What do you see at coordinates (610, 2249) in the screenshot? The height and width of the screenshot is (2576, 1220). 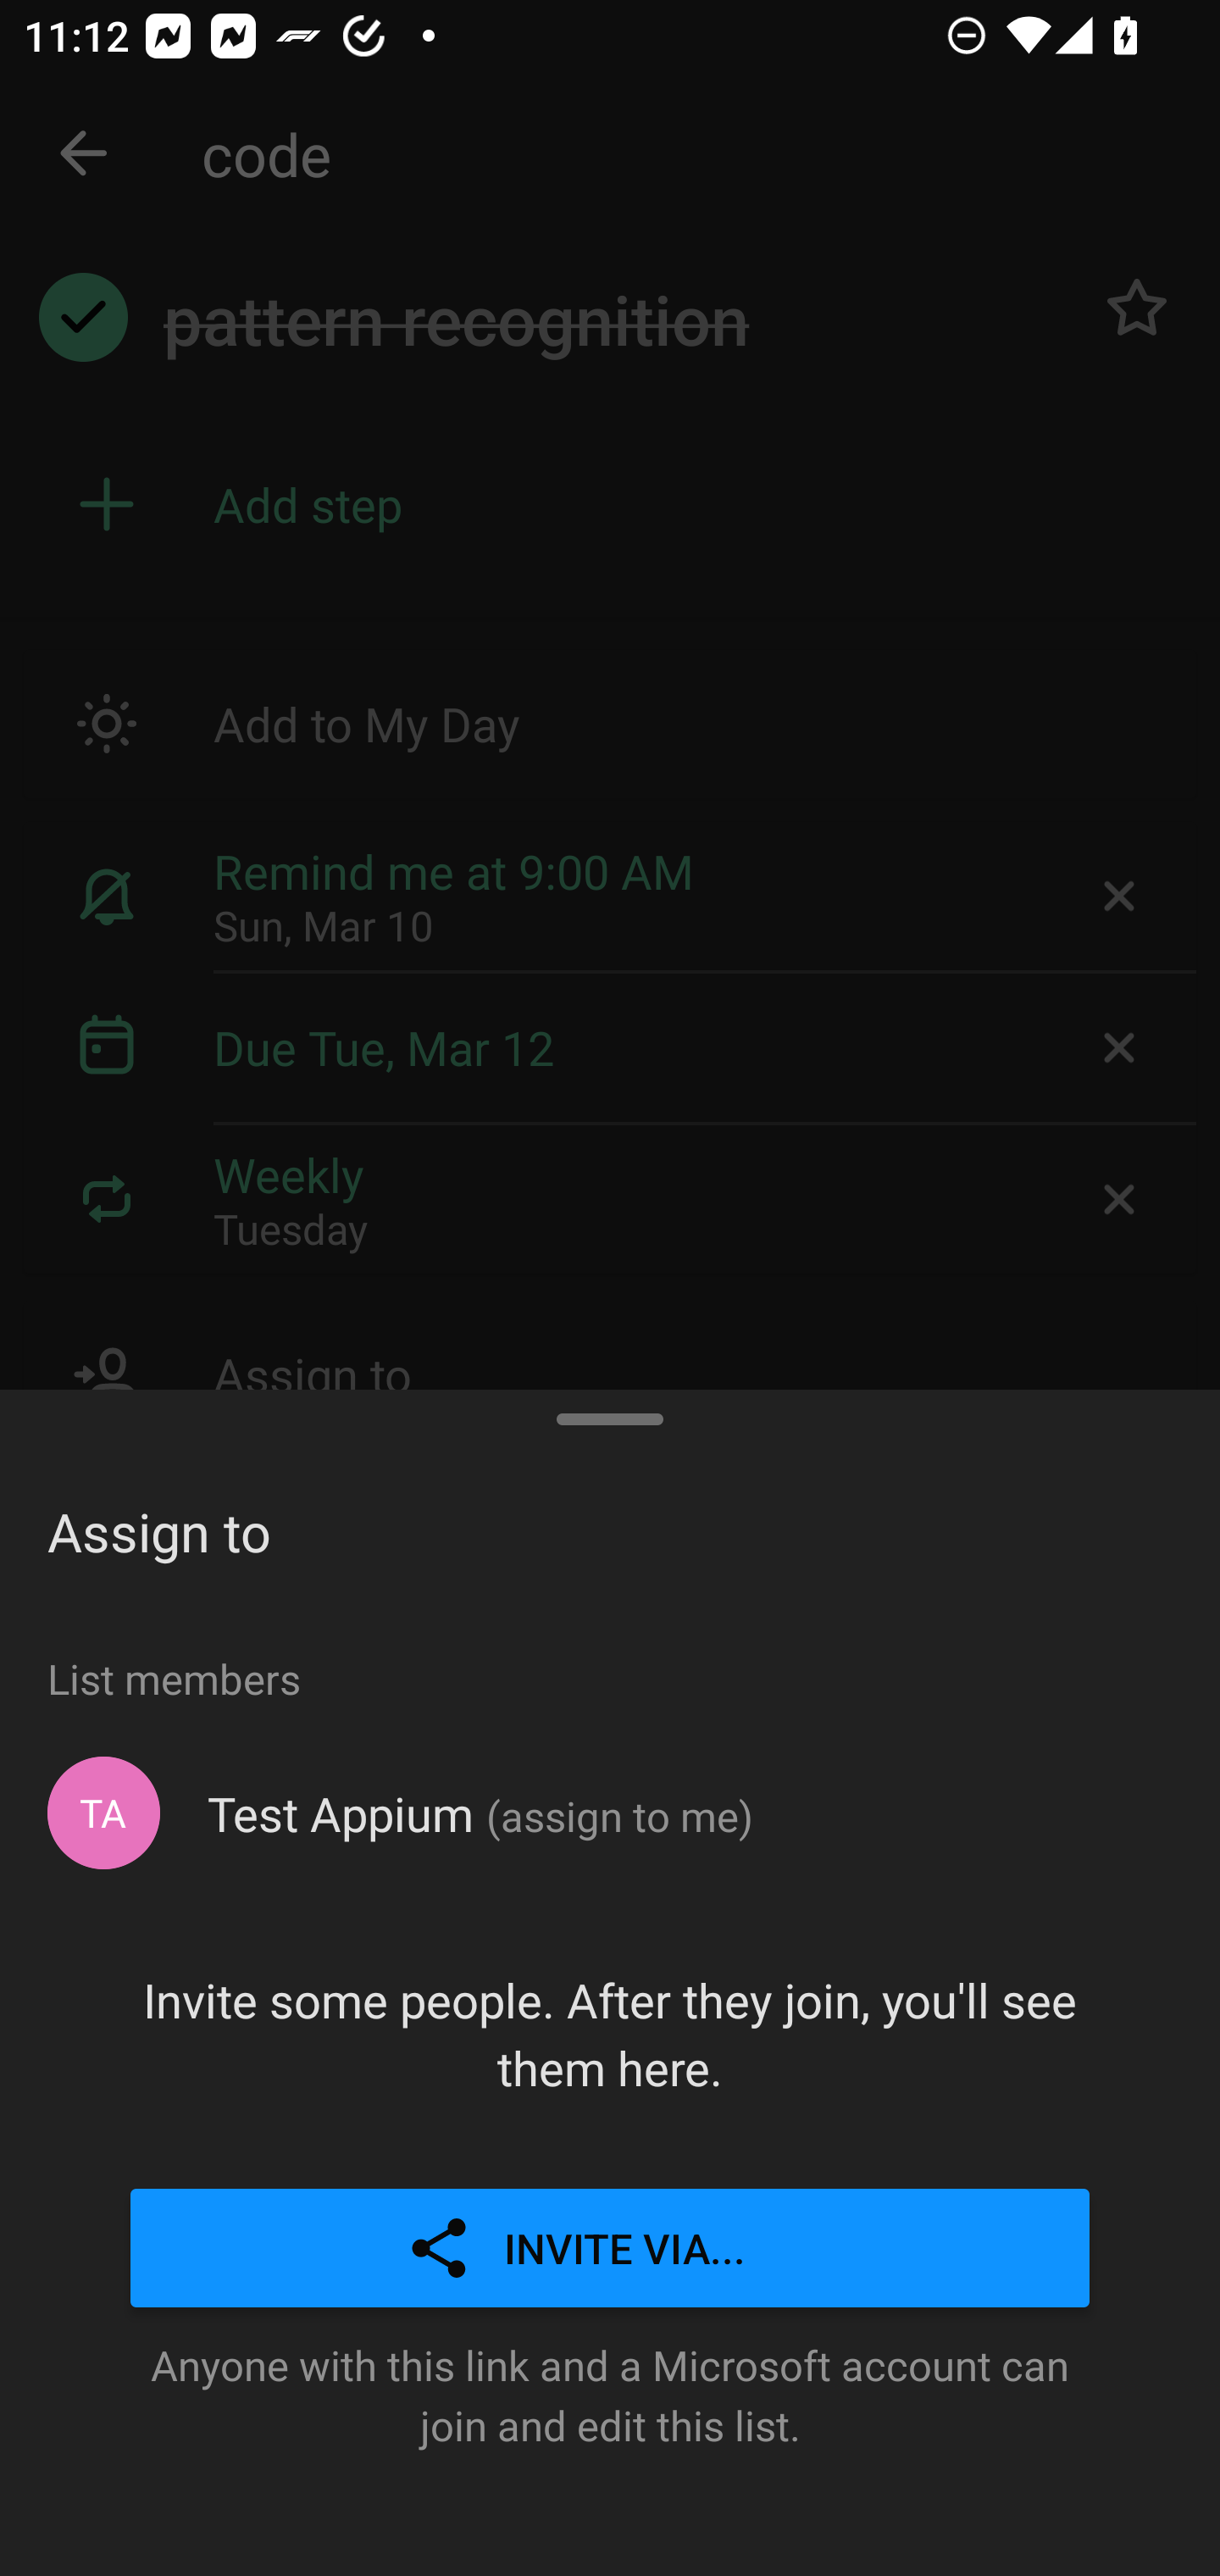 I see `INVITE VIA...` at bounding box center [610, 2249].